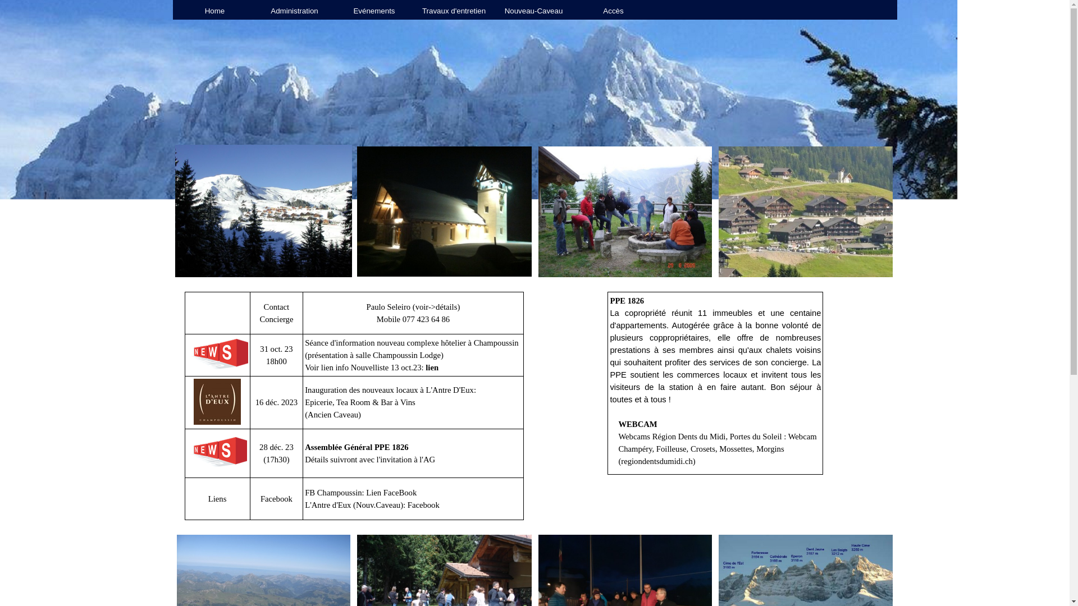 The width and height of the screenshot is (1078, 606). I want to click on Facebook, so click(423, 505).